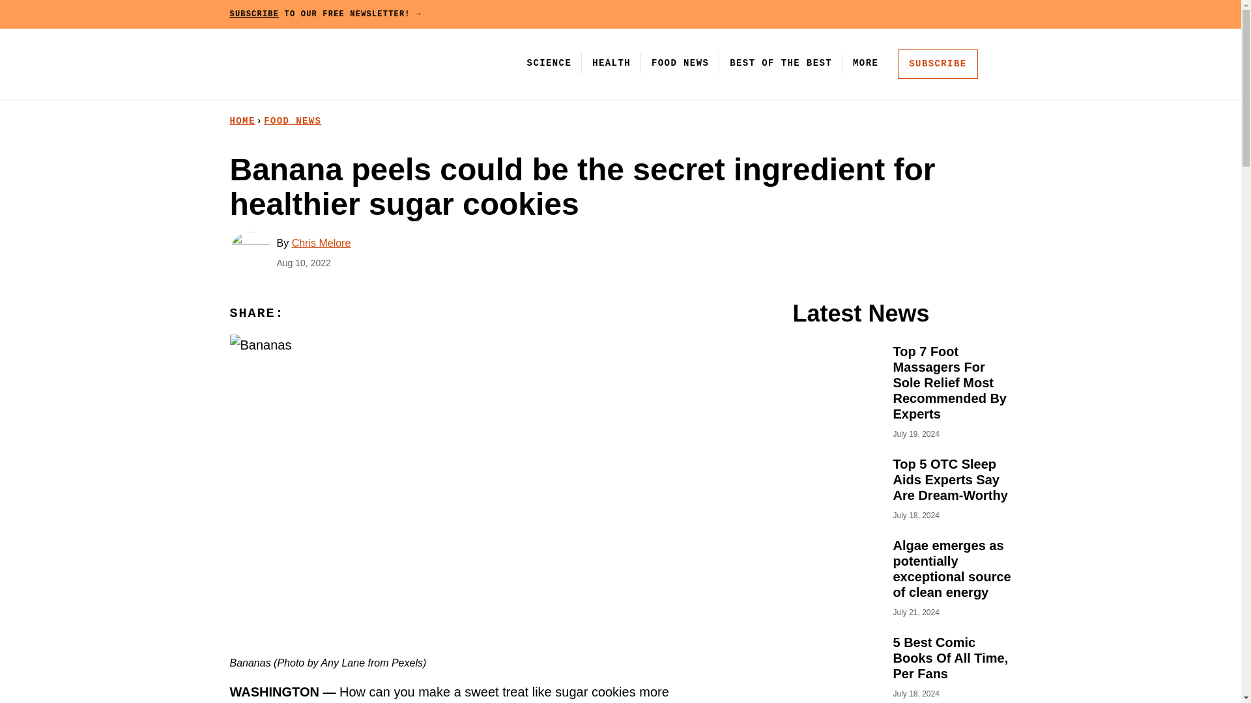 The image size is (1251, 703). I want to click on SCIENCE, so click(549, 62).